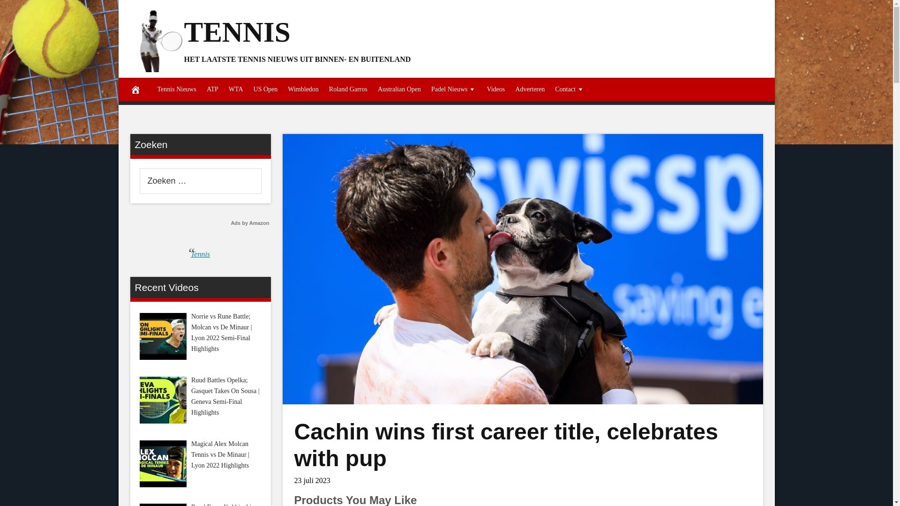 This screenshot has width=900, height=506. What do you see at coordinates (399, 89) in the screenshot?
I see `Australian Open` at bounding box center [399, 89].